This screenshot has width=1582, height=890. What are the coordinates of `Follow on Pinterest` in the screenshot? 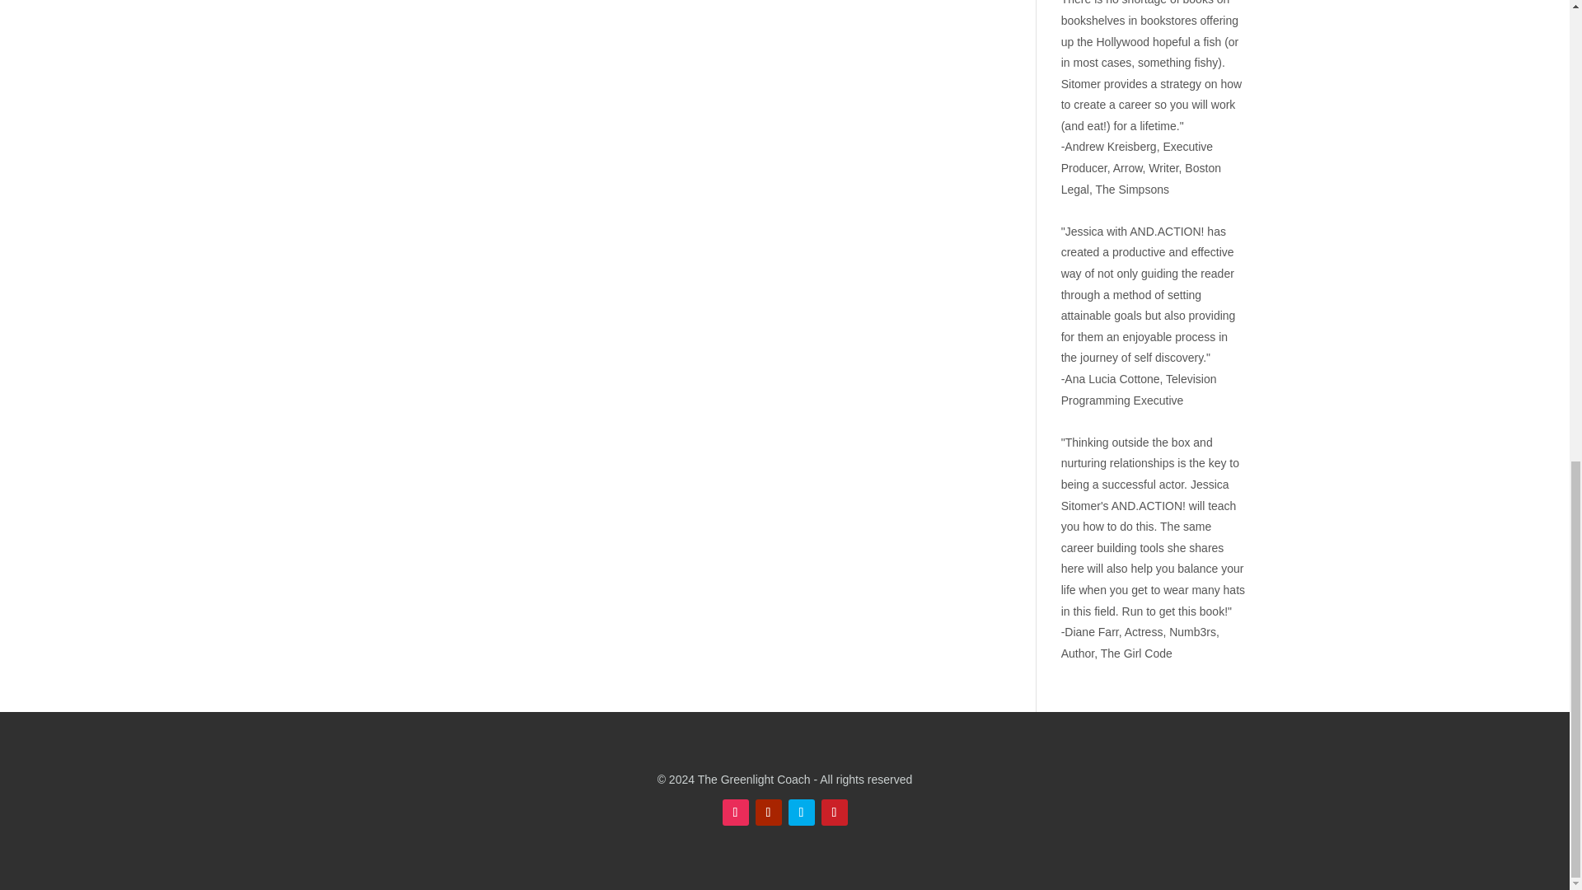 It's located at (834, 813).